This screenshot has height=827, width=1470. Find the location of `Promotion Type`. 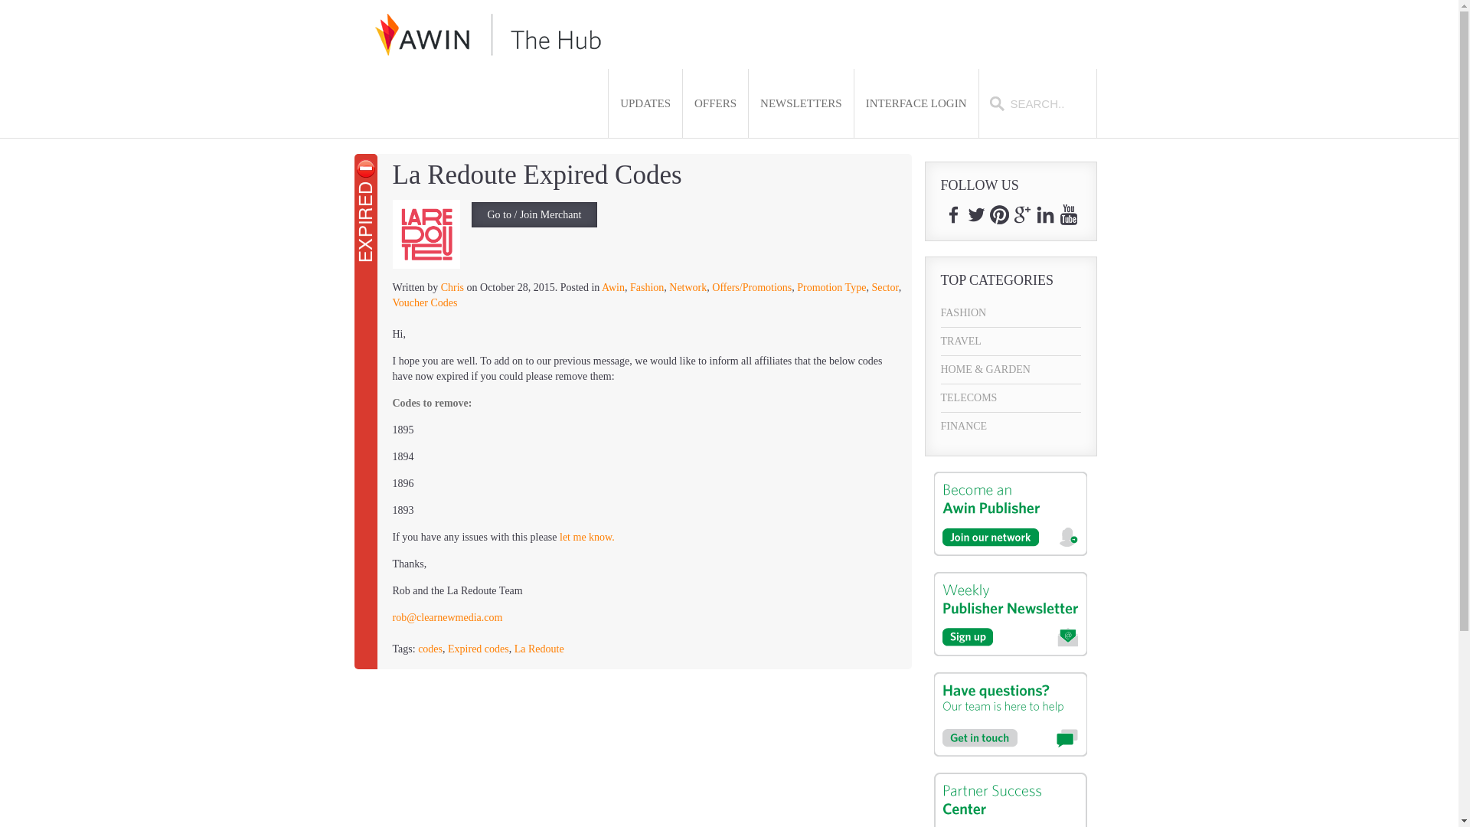

Promotion Type is located at coordinates (831, 288).